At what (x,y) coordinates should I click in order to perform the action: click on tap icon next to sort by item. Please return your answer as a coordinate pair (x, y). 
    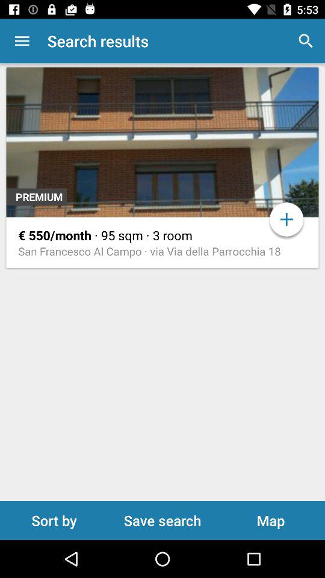
    Looking at the image, I should click on (162, 520).